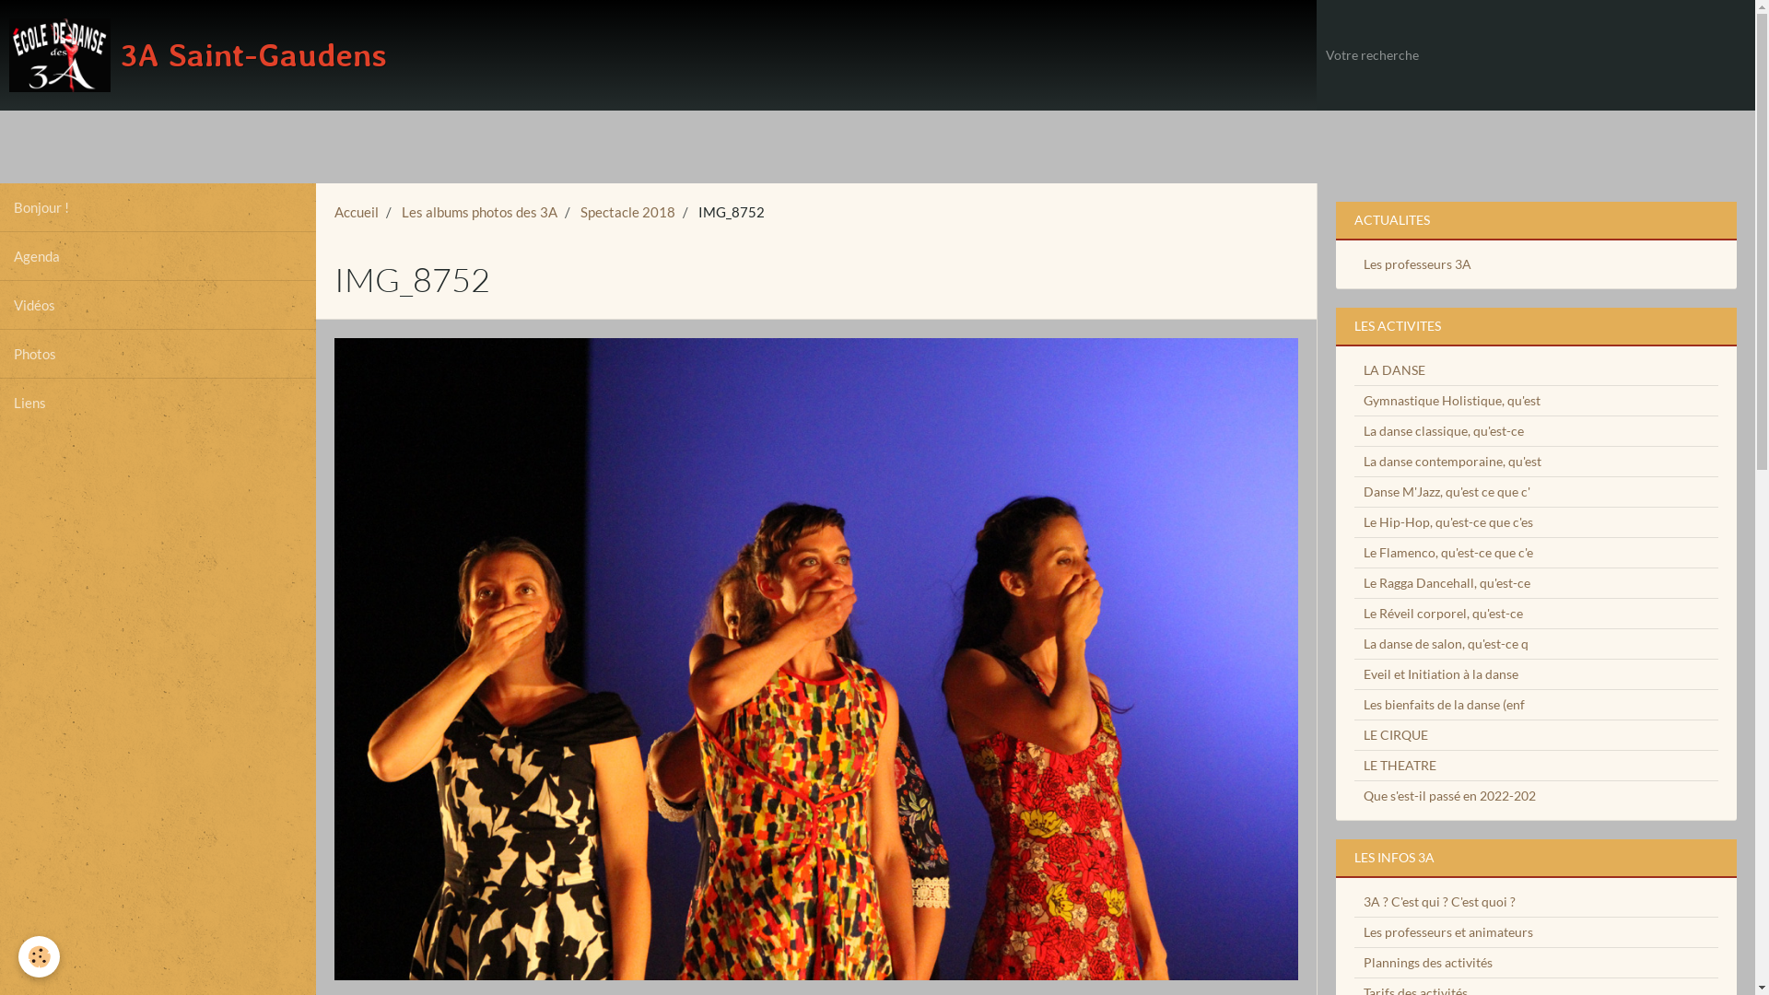 The image size is (1769, 995). What do you see at coordinates (1537, 461) in the screenshot?
I see `La danse contemporaine, qu'est` at bounding box center [1537, 461].